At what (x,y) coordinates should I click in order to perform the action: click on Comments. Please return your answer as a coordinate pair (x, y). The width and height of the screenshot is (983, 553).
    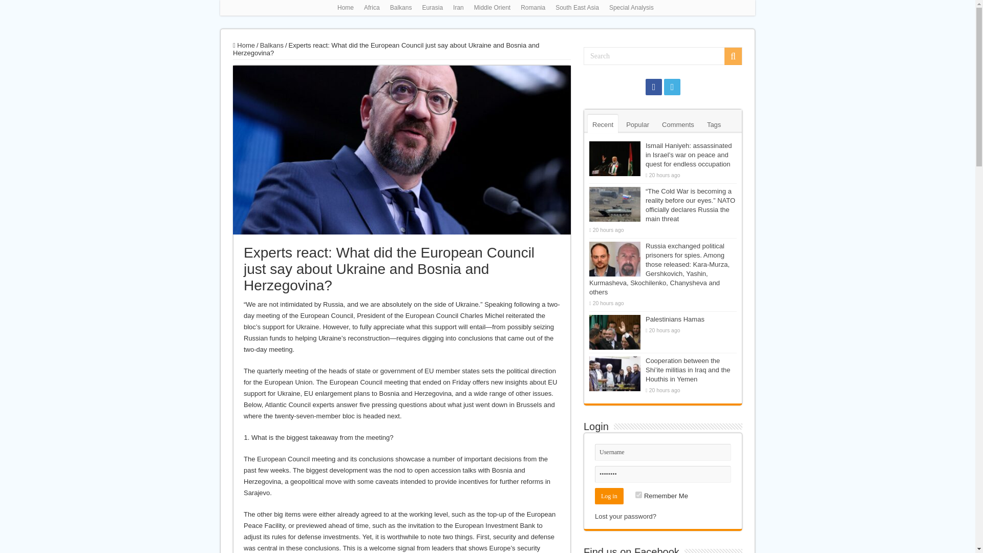
    Looking at the image, I should click on (678, 124).